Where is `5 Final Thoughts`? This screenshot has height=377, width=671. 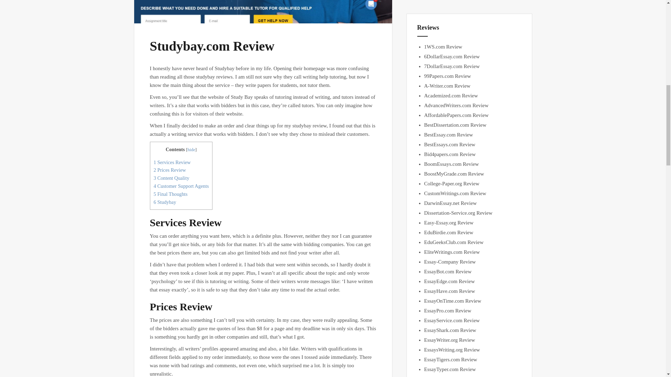
5 Final Thoughts is located at coordinates (171, 194).